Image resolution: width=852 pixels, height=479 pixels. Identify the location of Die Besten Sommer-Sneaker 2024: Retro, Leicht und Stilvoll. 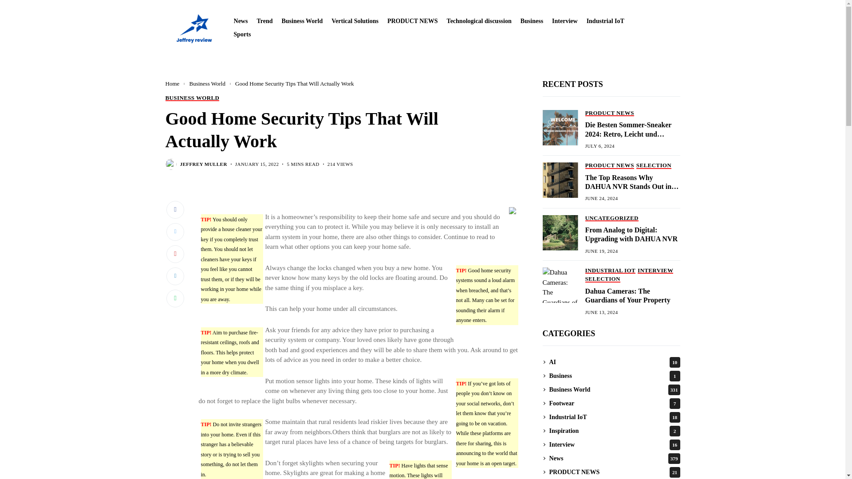
(560, 127).